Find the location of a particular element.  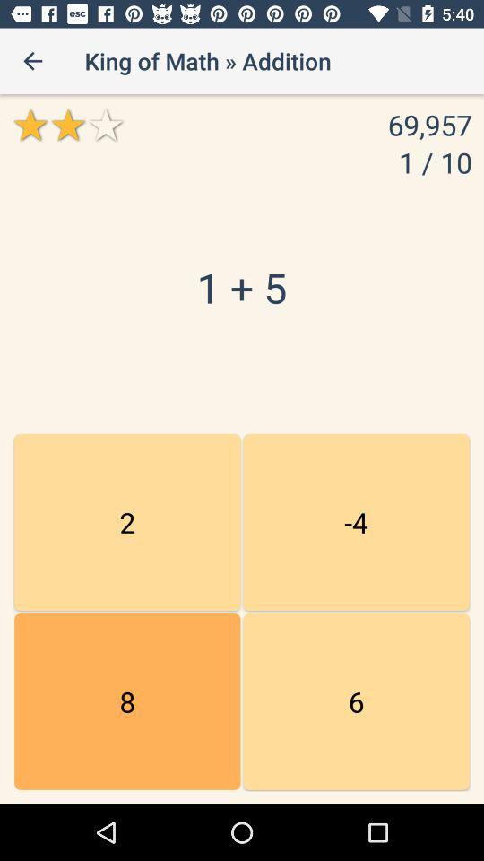

tap the icon to the right of the 15 is located at coordinates (356, 701).